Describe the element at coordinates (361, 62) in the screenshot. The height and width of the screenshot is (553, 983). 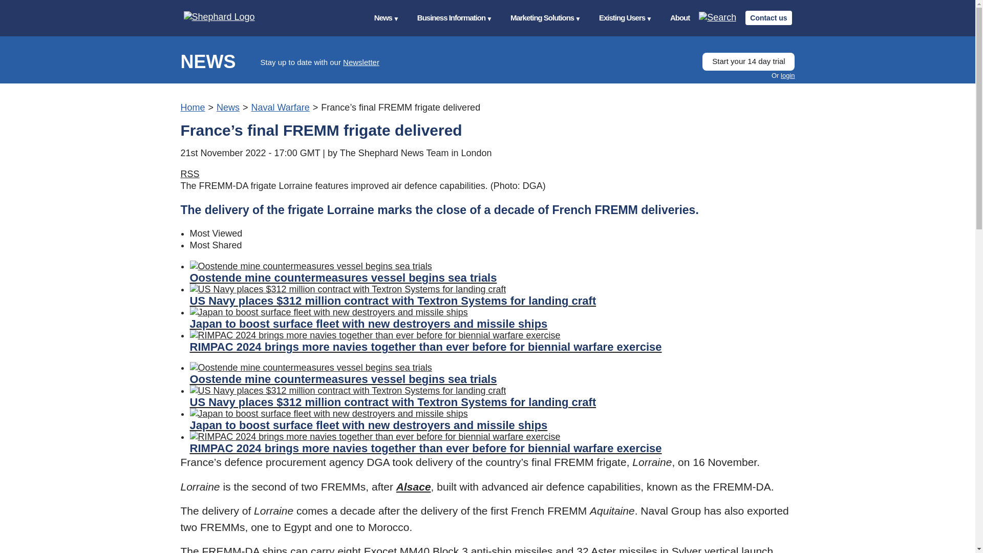
I see `Newsletter` at that location.